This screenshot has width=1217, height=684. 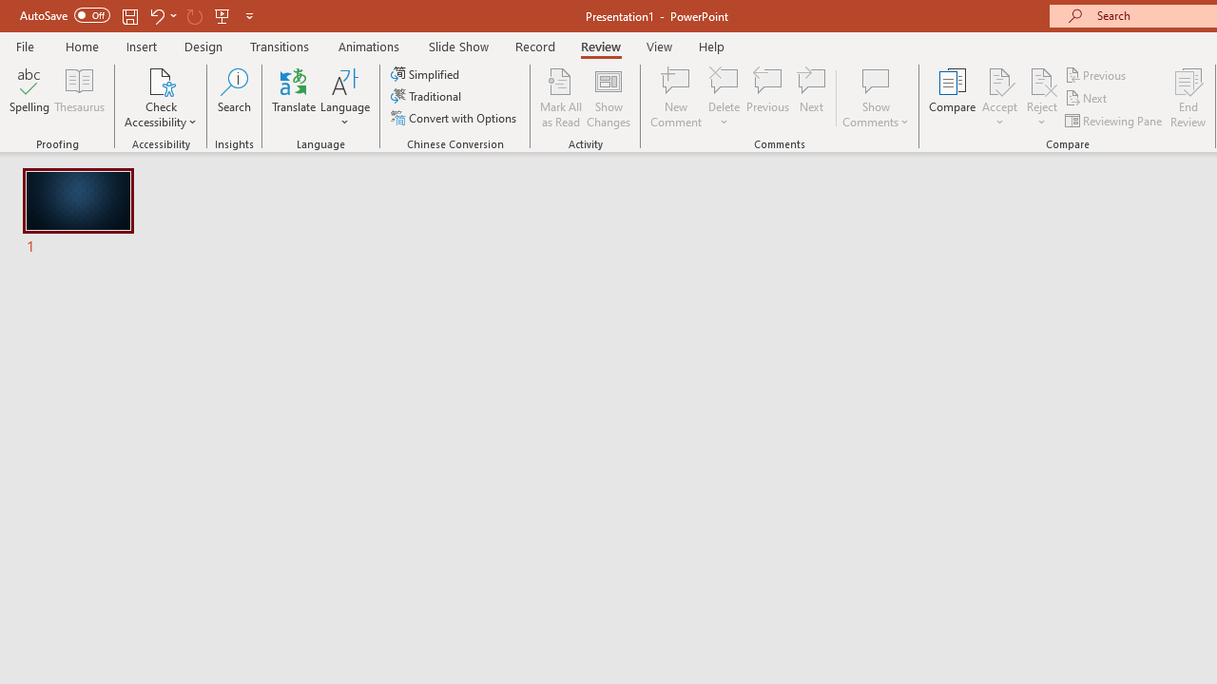 What do you see at coordinates (295, 97) in the screenshot?
I see `Translate` at bounding box center [295, 97].